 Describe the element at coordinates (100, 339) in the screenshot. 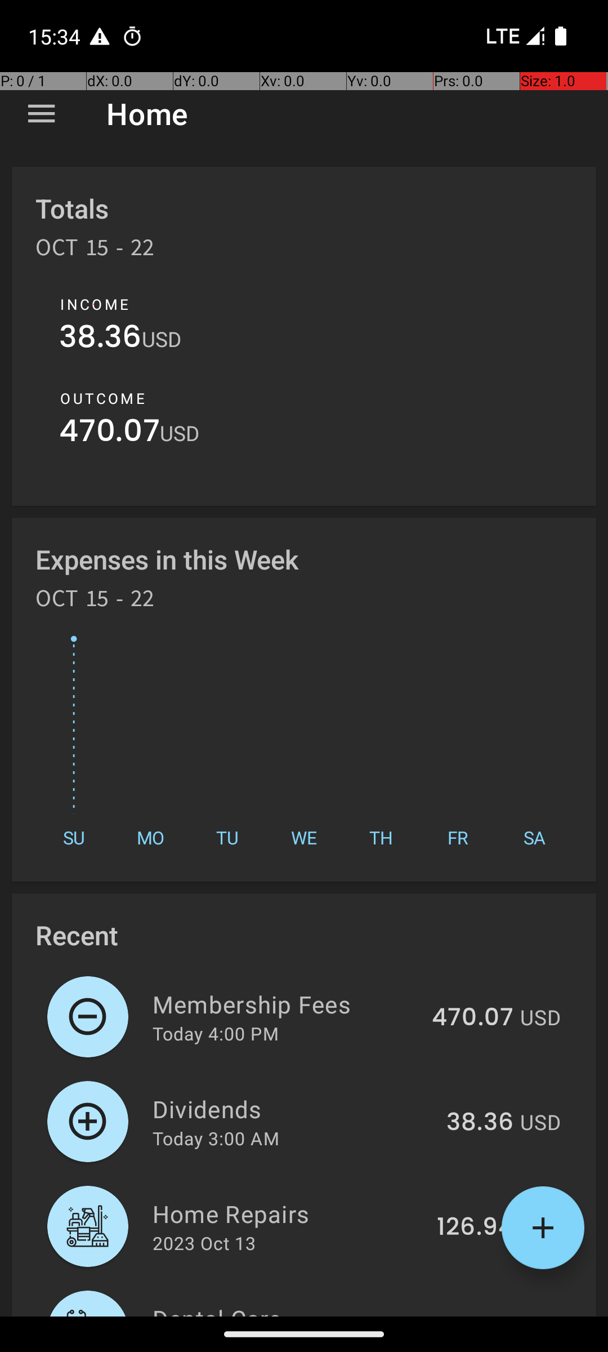

I see `38.36` at that location.